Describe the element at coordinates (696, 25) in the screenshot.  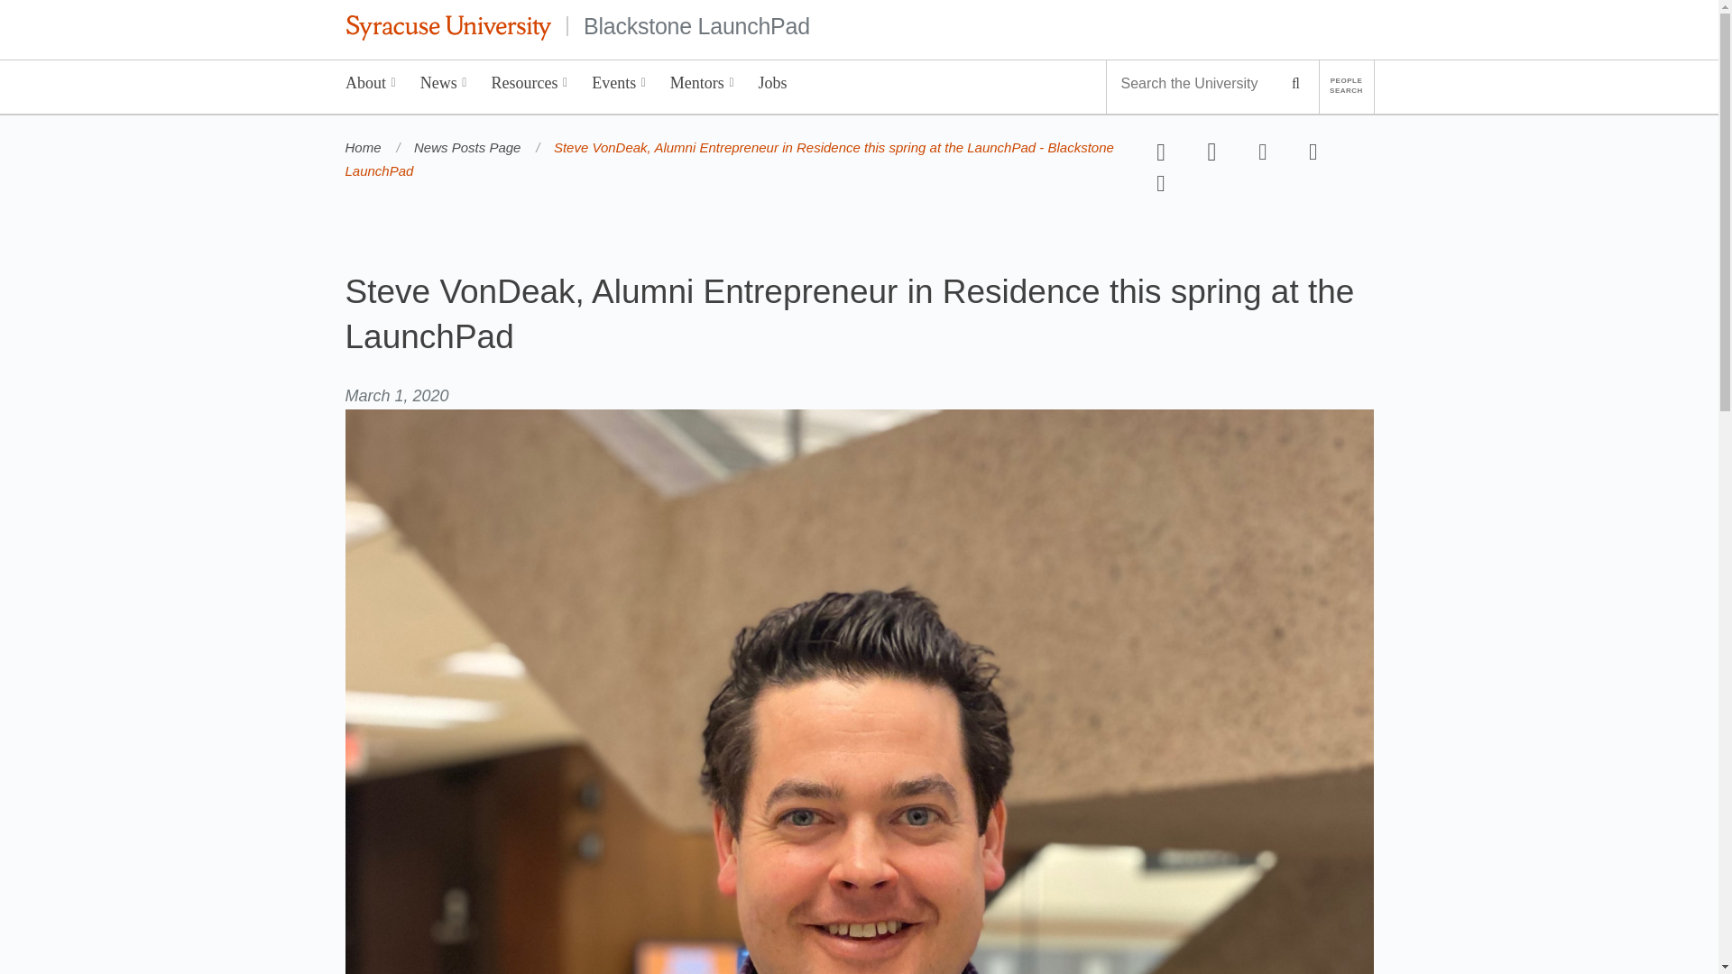
I see `Blackstone LaunchPad` at that location.